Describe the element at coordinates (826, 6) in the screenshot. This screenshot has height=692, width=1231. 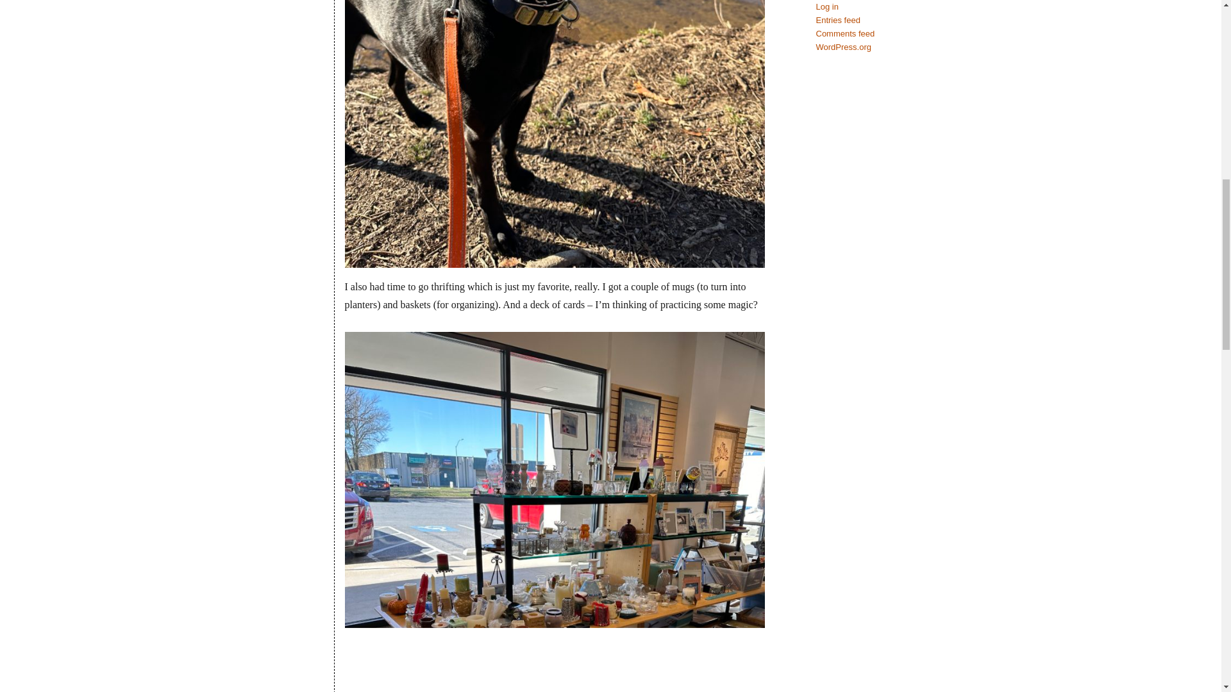
I see `Log in` at that location.